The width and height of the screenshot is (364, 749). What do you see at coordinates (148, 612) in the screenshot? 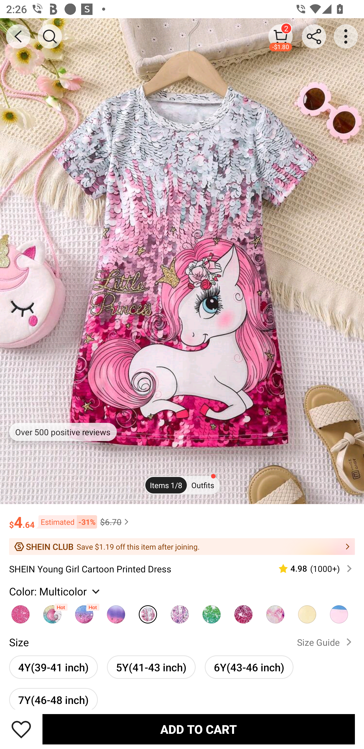
I see `Multicolor` at bounding box center [148, 612].